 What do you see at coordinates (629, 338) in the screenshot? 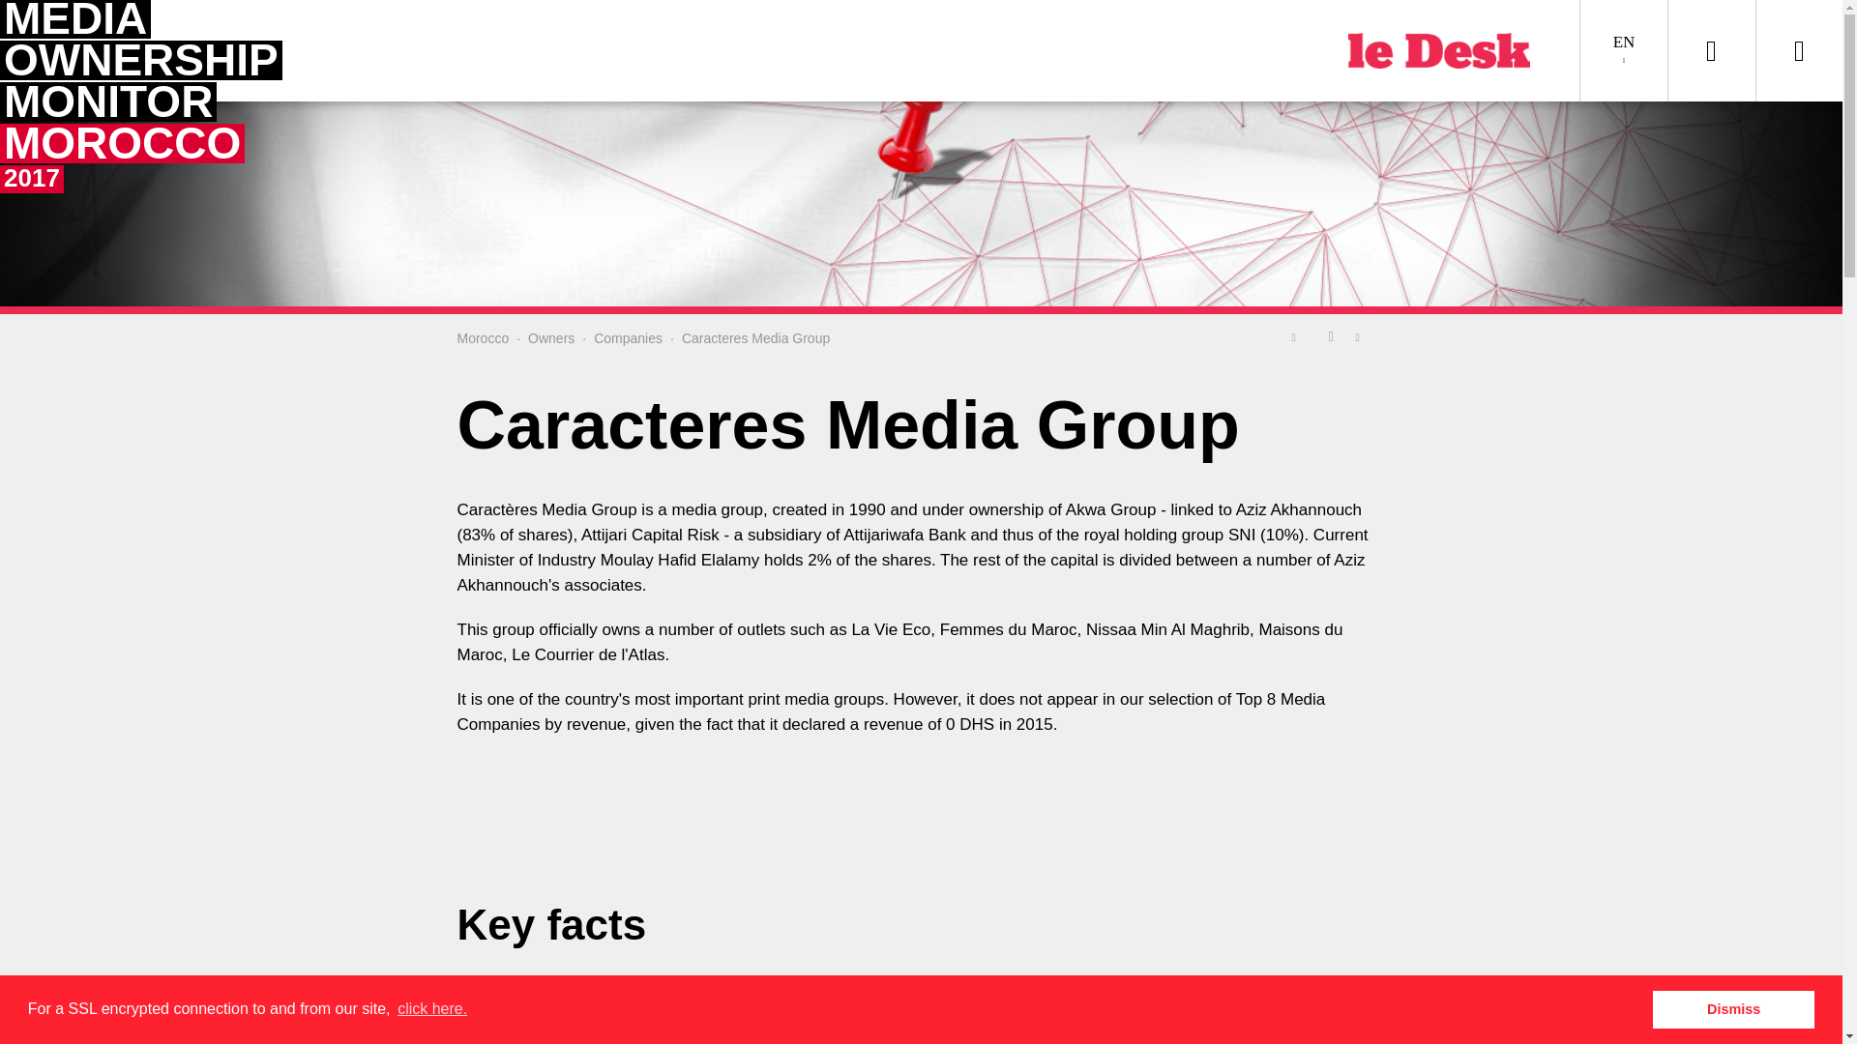
I see `Companies` at bounding box center [629, 338].